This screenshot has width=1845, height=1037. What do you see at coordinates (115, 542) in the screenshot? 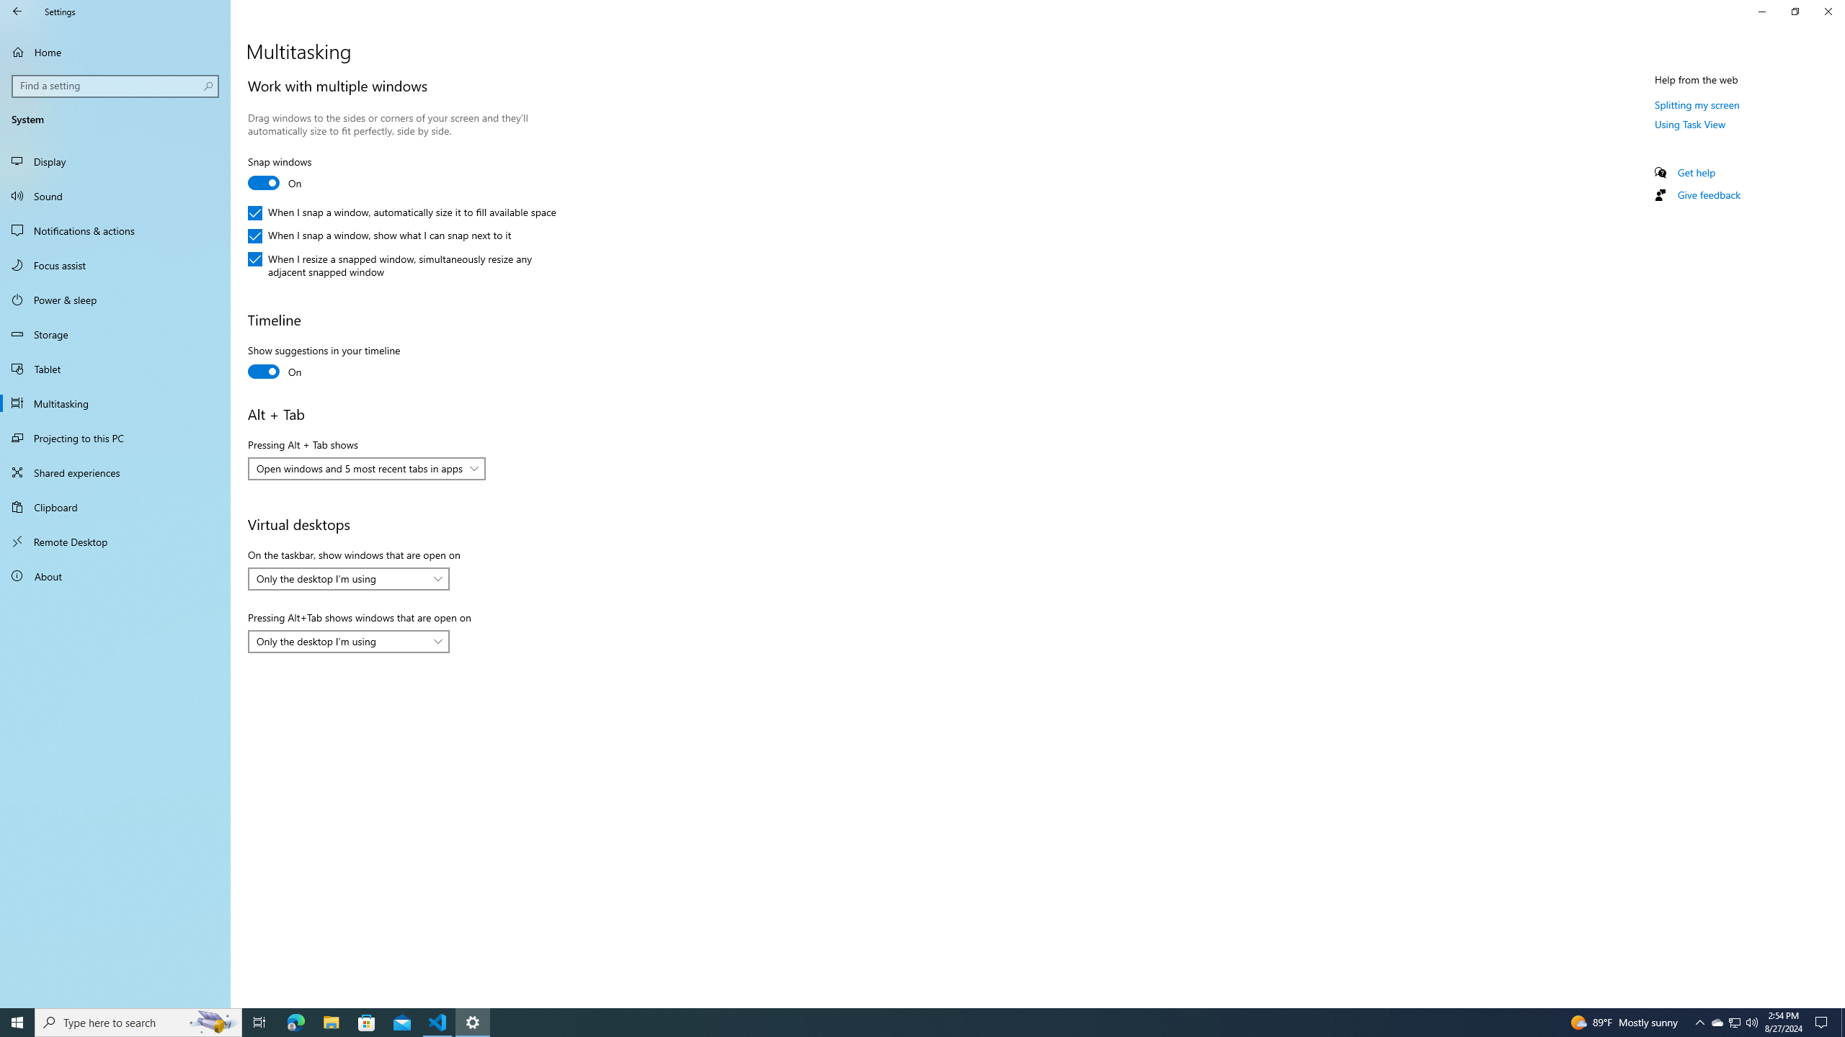
I see `Remote Desktop` at bounding box center [115, 542].